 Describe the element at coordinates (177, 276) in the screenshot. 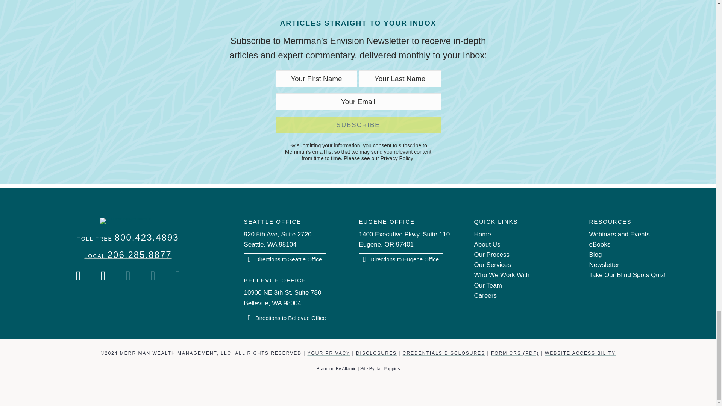

I see `Merriman's LinkedIn` at that location.